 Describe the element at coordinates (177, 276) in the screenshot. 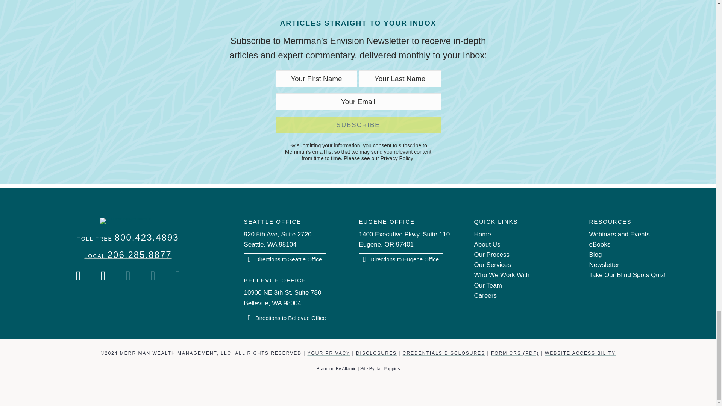

I see `Merriman's LinkedIn` at that location.